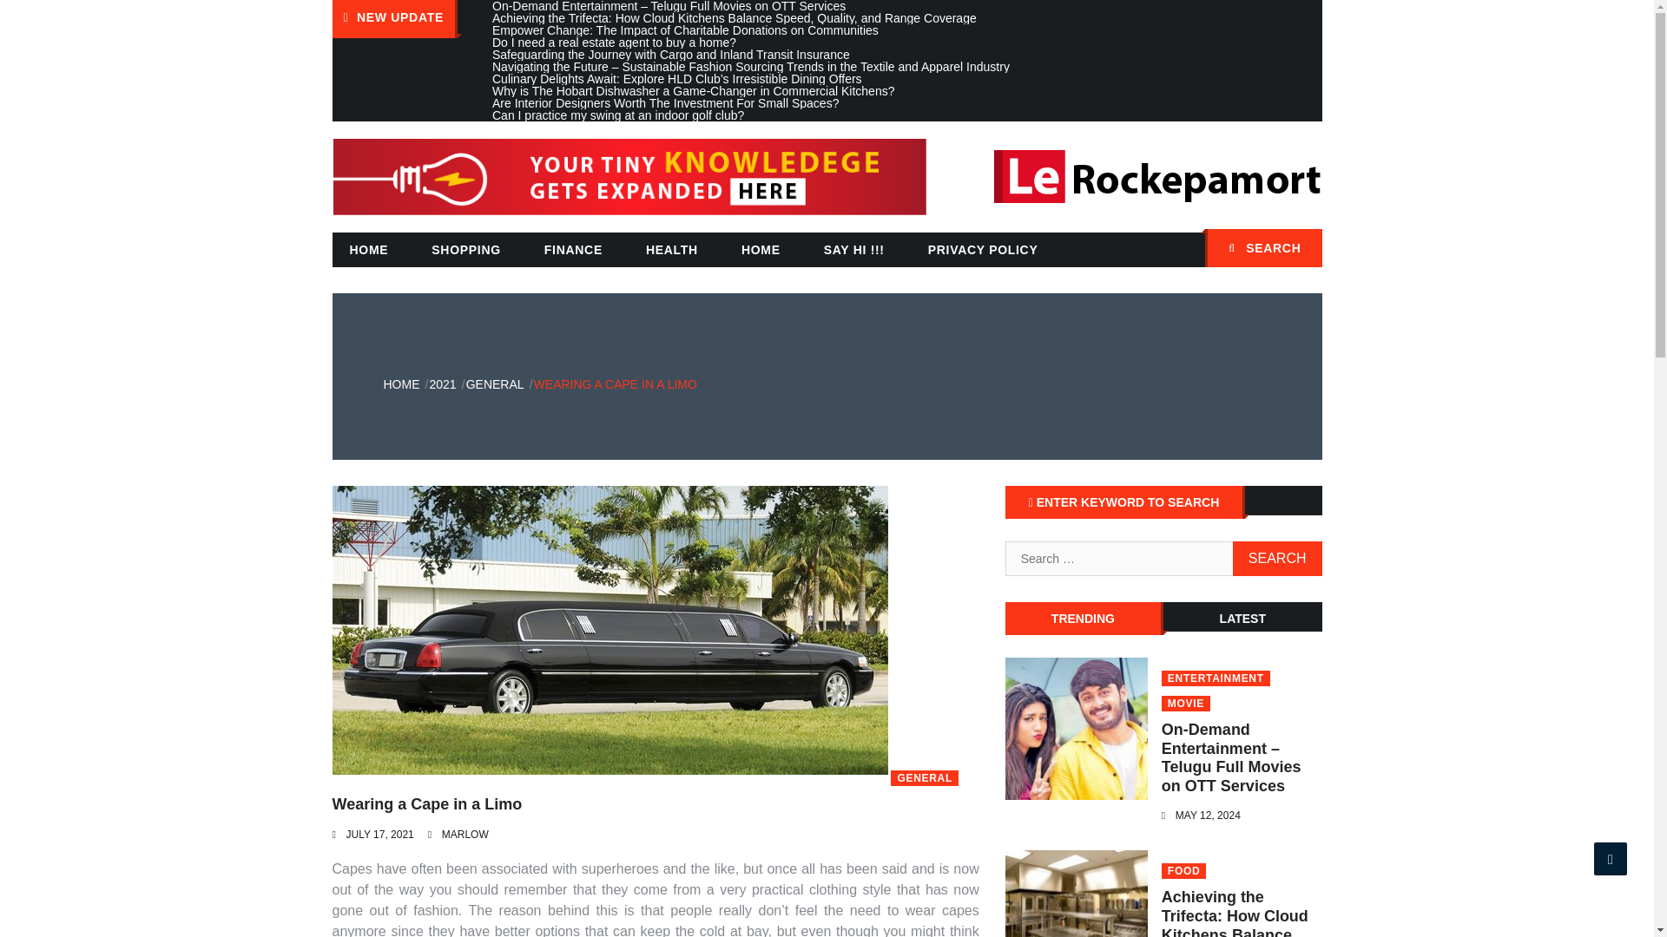  What do you see at coordinates (761, 249) in the screenshot?
I see `HOME` at bounding box center [761, 249].